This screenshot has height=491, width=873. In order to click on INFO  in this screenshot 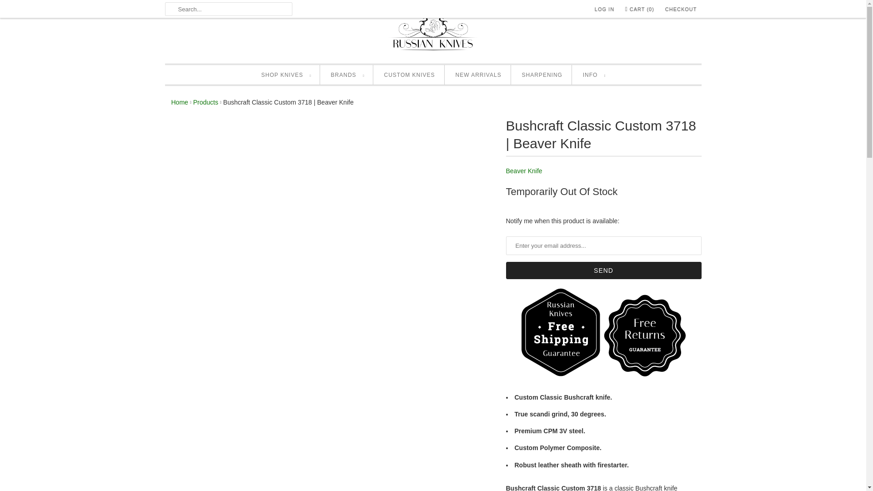, I will do `click(594, 75)`.